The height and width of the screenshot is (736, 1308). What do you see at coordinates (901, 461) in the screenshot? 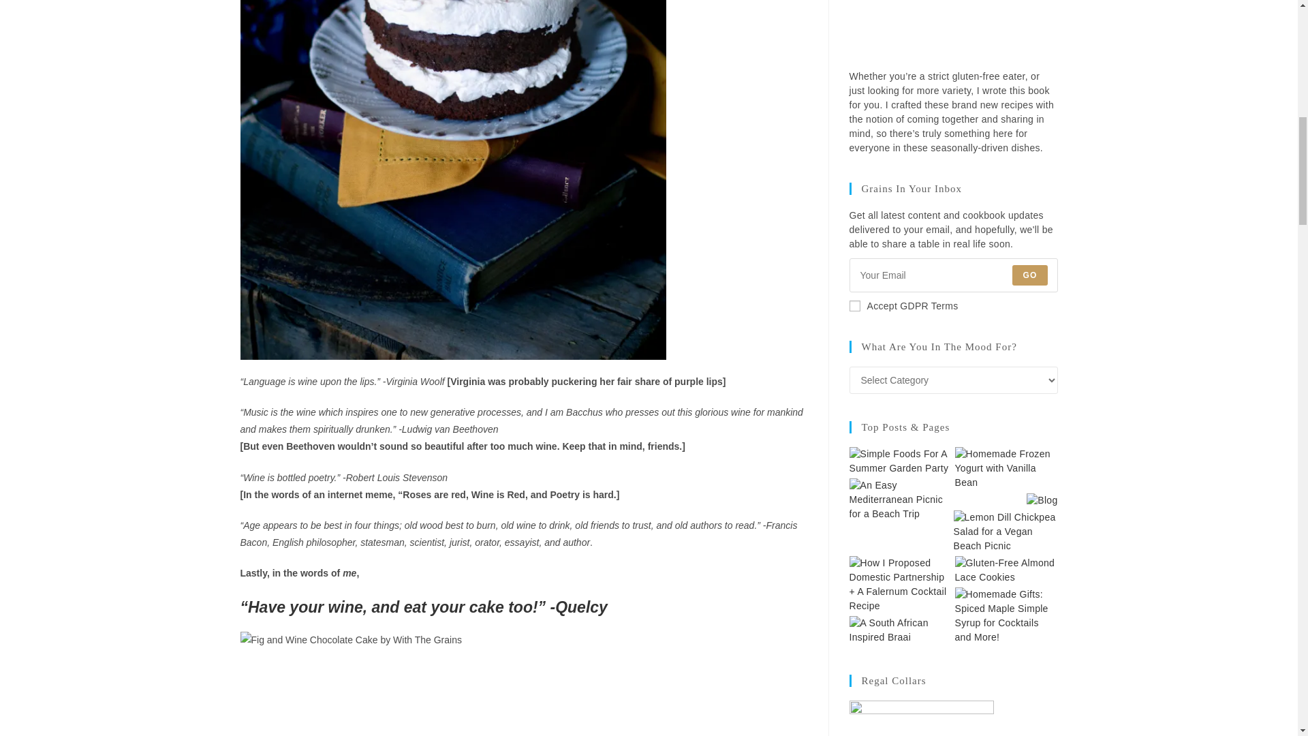
I see `Simple Foods For A Summer Garden Party` at bounding box center [901, 461].